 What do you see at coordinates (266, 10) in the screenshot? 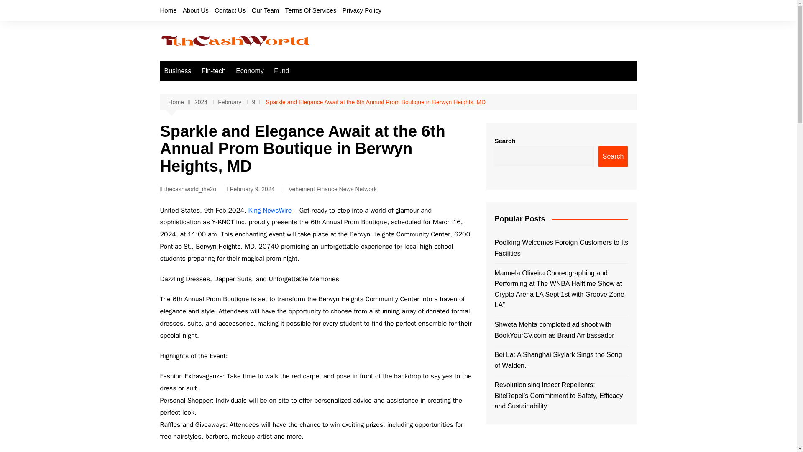
I see `Our Team` at bounding box center [266, 10].